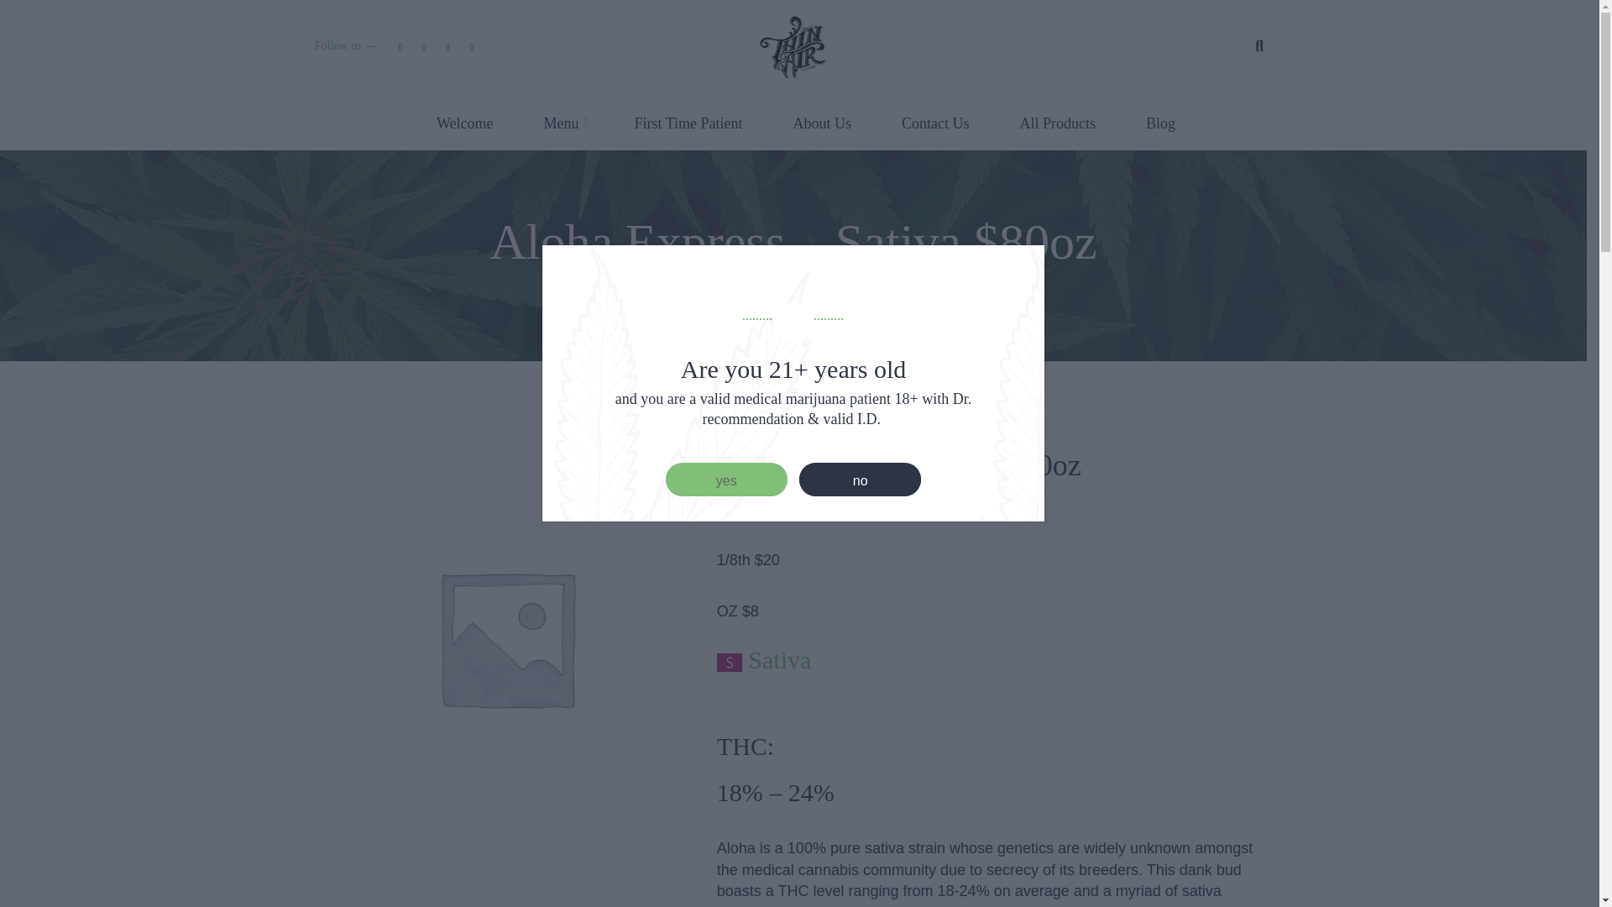  I want to click on Sativa, so click(795, 286).